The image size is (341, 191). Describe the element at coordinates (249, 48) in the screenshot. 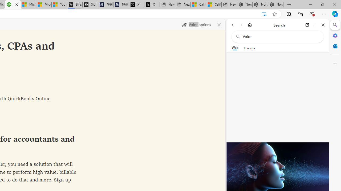

I see `This site scope` at that location.